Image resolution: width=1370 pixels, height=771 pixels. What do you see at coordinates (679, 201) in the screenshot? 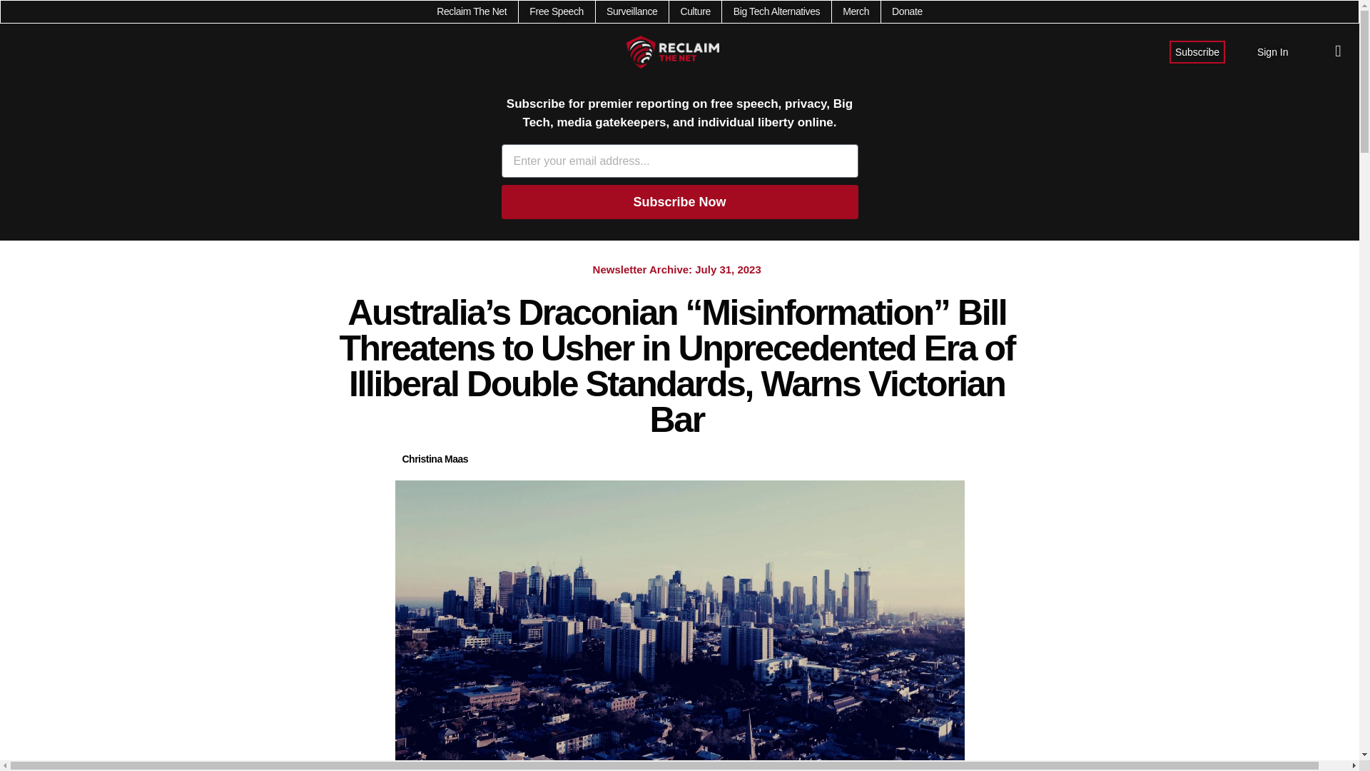
I see `Subscribe Now` at bounding box center [679, 201].